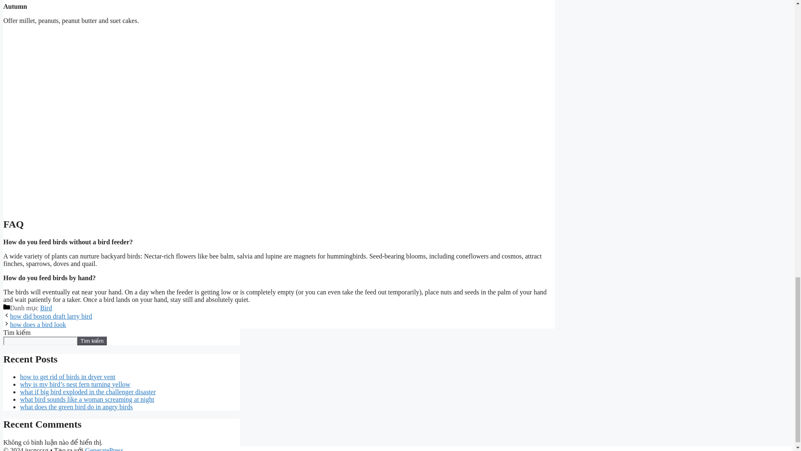  Describe the element at coordinates (87, 399) in the screenshot. I see `what bird sounds like a woman screaming at night` at that location.